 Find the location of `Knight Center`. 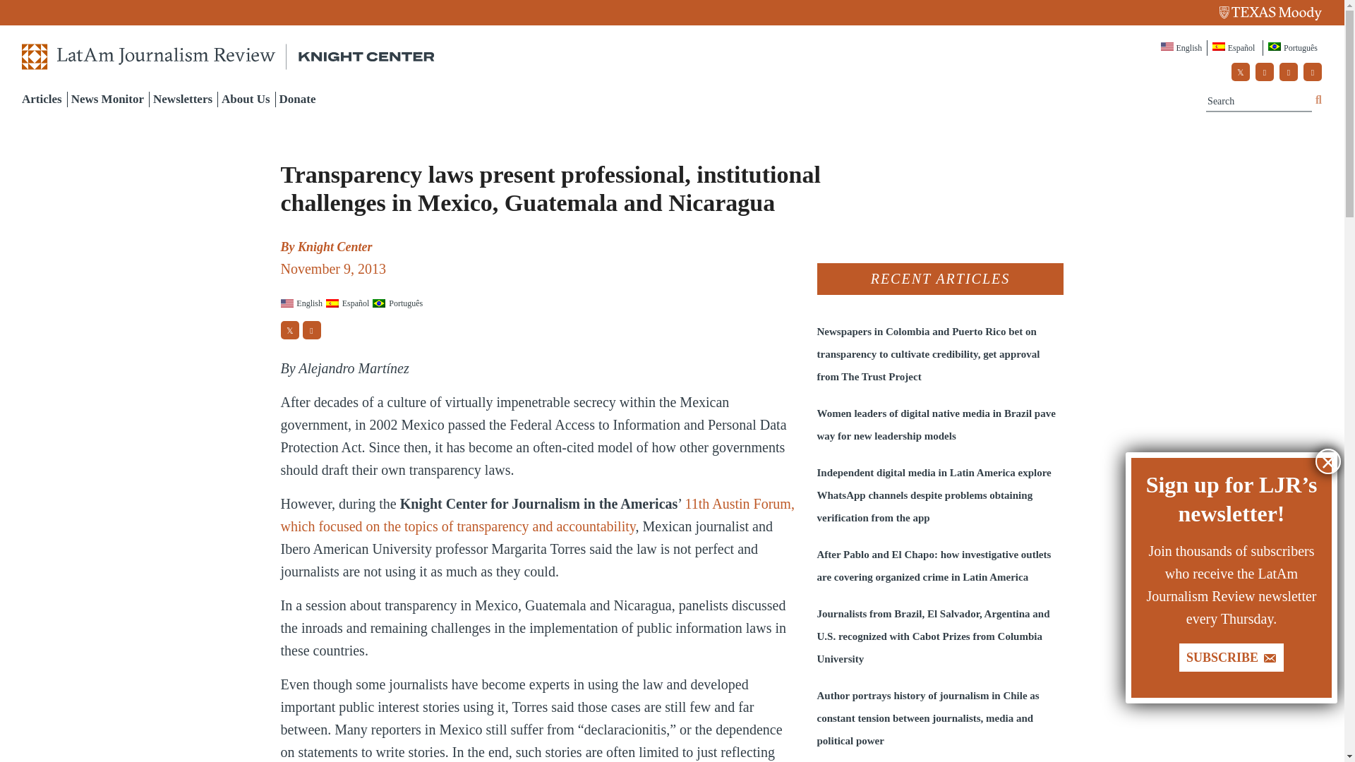

Knight Center is located at coordinates (335, 247).